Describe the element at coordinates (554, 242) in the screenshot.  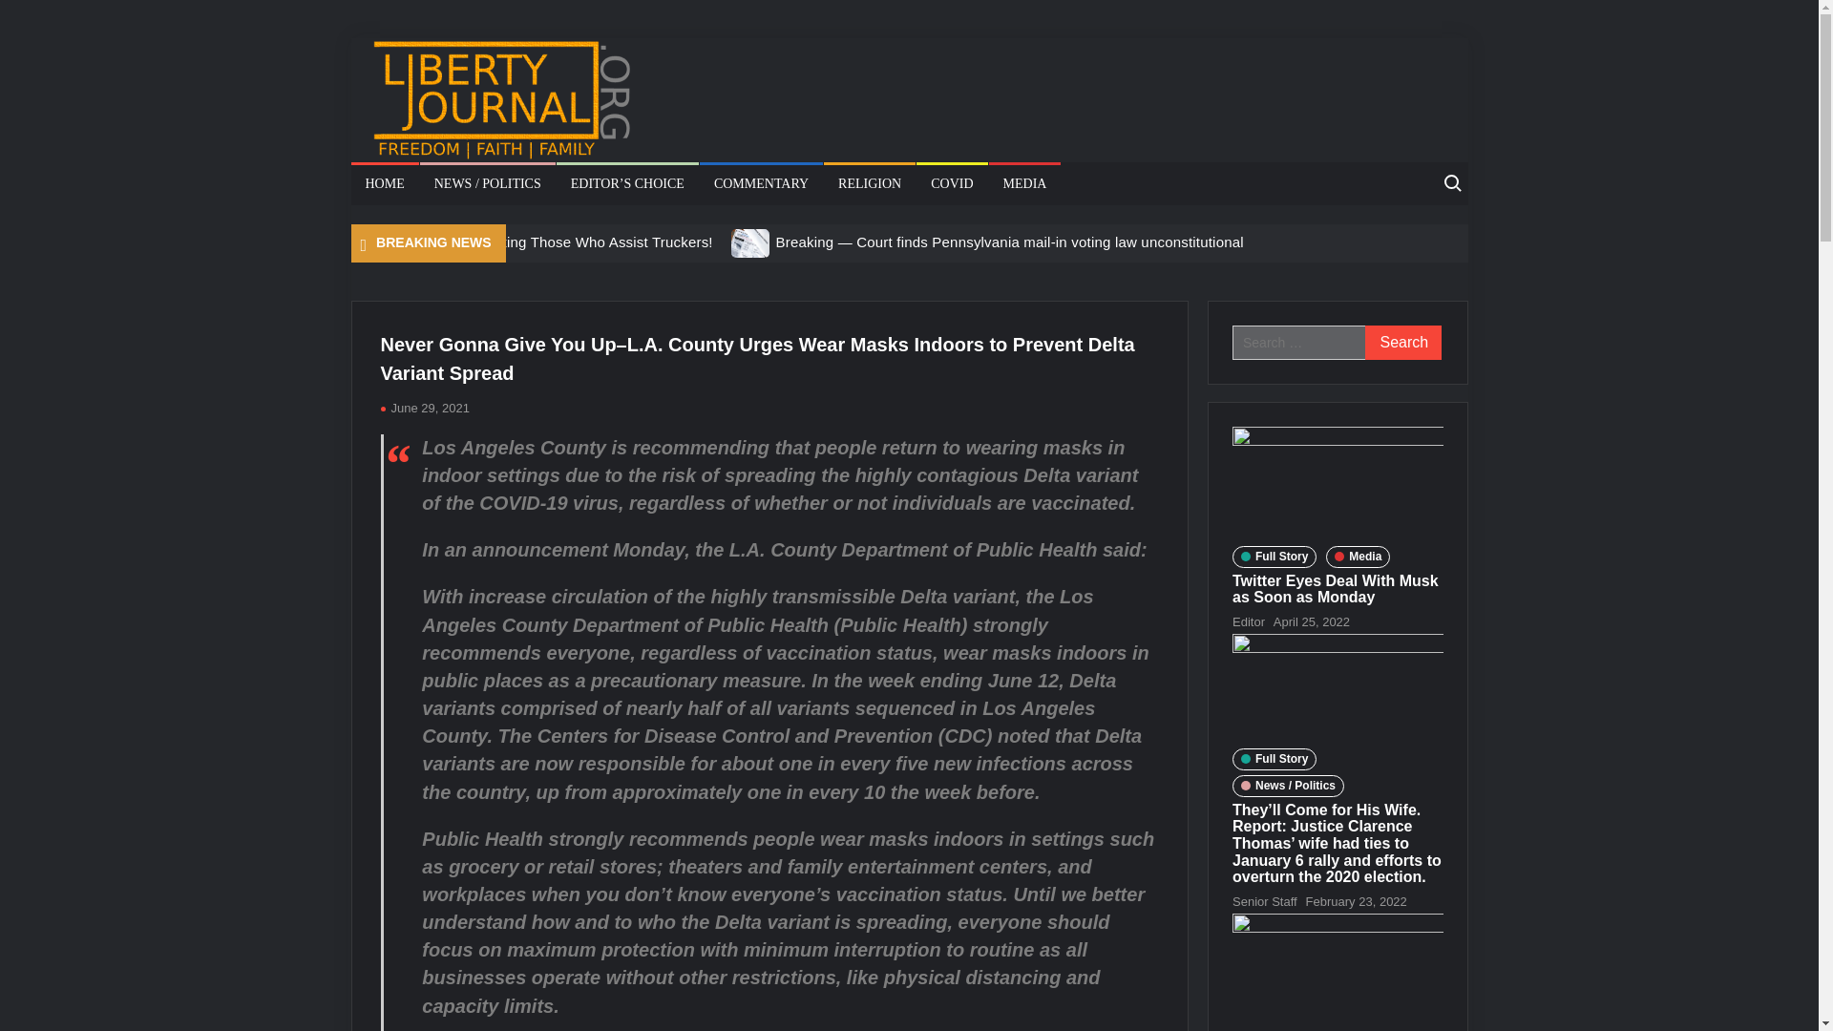
I see `Cops Now Arresting Those Who Assist Truckers!` at that location.